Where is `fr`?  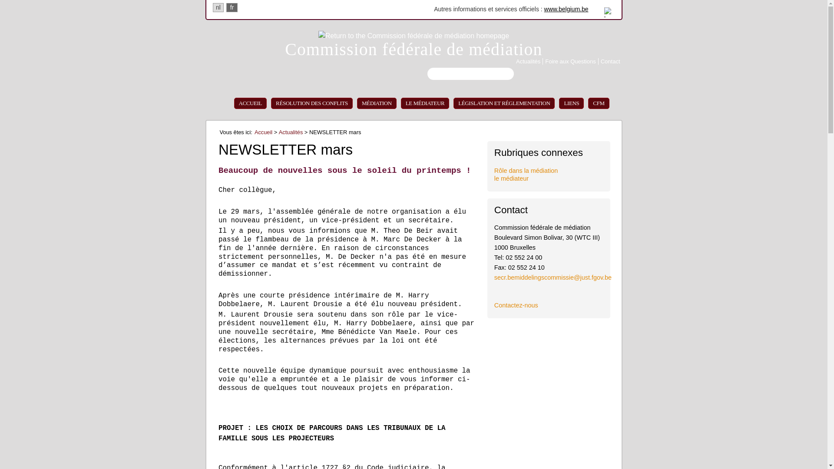
fr is located at coordinates (232, 8).